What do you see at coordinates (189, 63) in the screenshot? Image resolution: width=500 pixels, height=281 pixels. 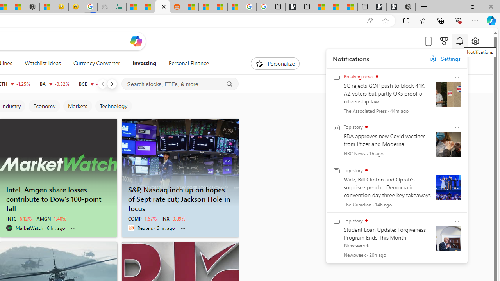 I see `Personal Finance` at bounding box center [189, 63].